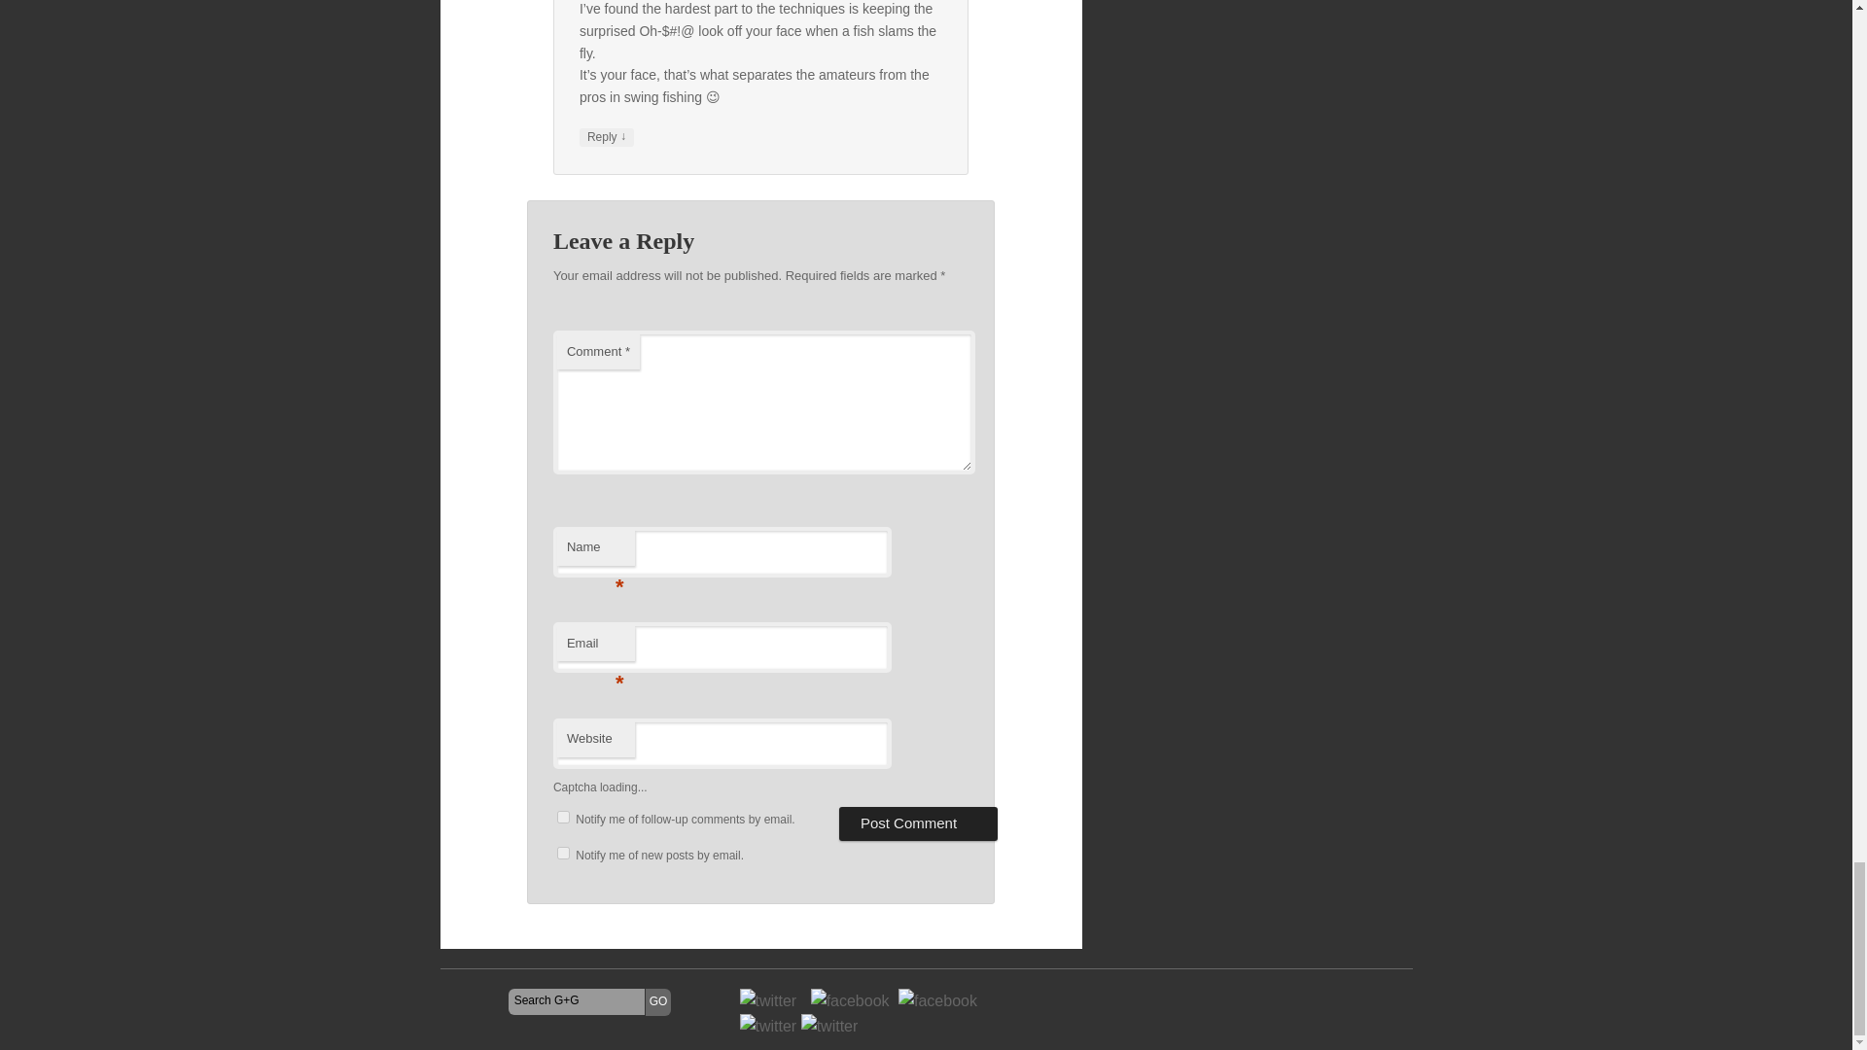  I want to click on GO, so click(659, 1002).